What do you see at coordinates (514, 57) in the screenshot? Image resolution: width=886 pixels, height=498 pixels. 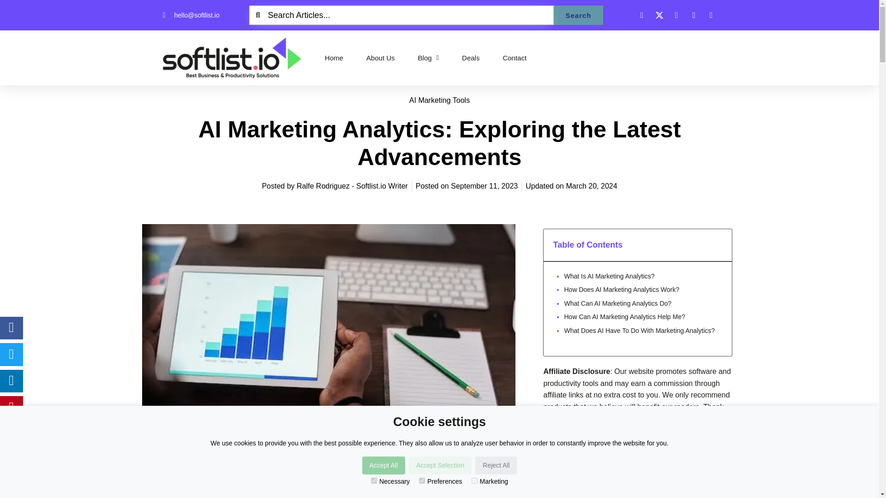 I see `Contact` at bounding box center [514, 57].